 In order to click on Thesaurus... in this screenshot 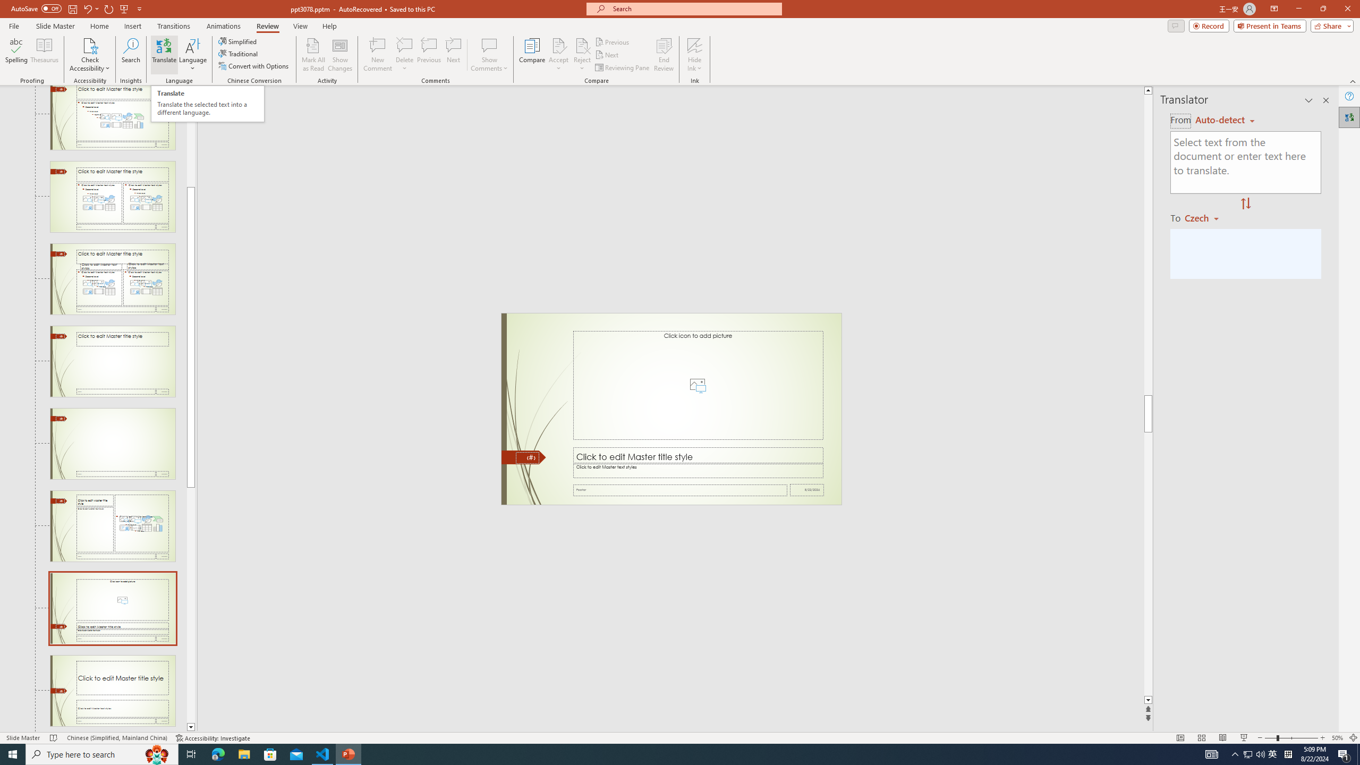, I will do `click(44, 55)`.